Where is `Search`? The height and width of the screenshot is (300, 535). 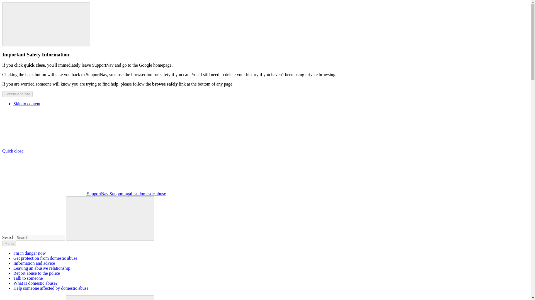 Search is located at coordinates (110, 218).